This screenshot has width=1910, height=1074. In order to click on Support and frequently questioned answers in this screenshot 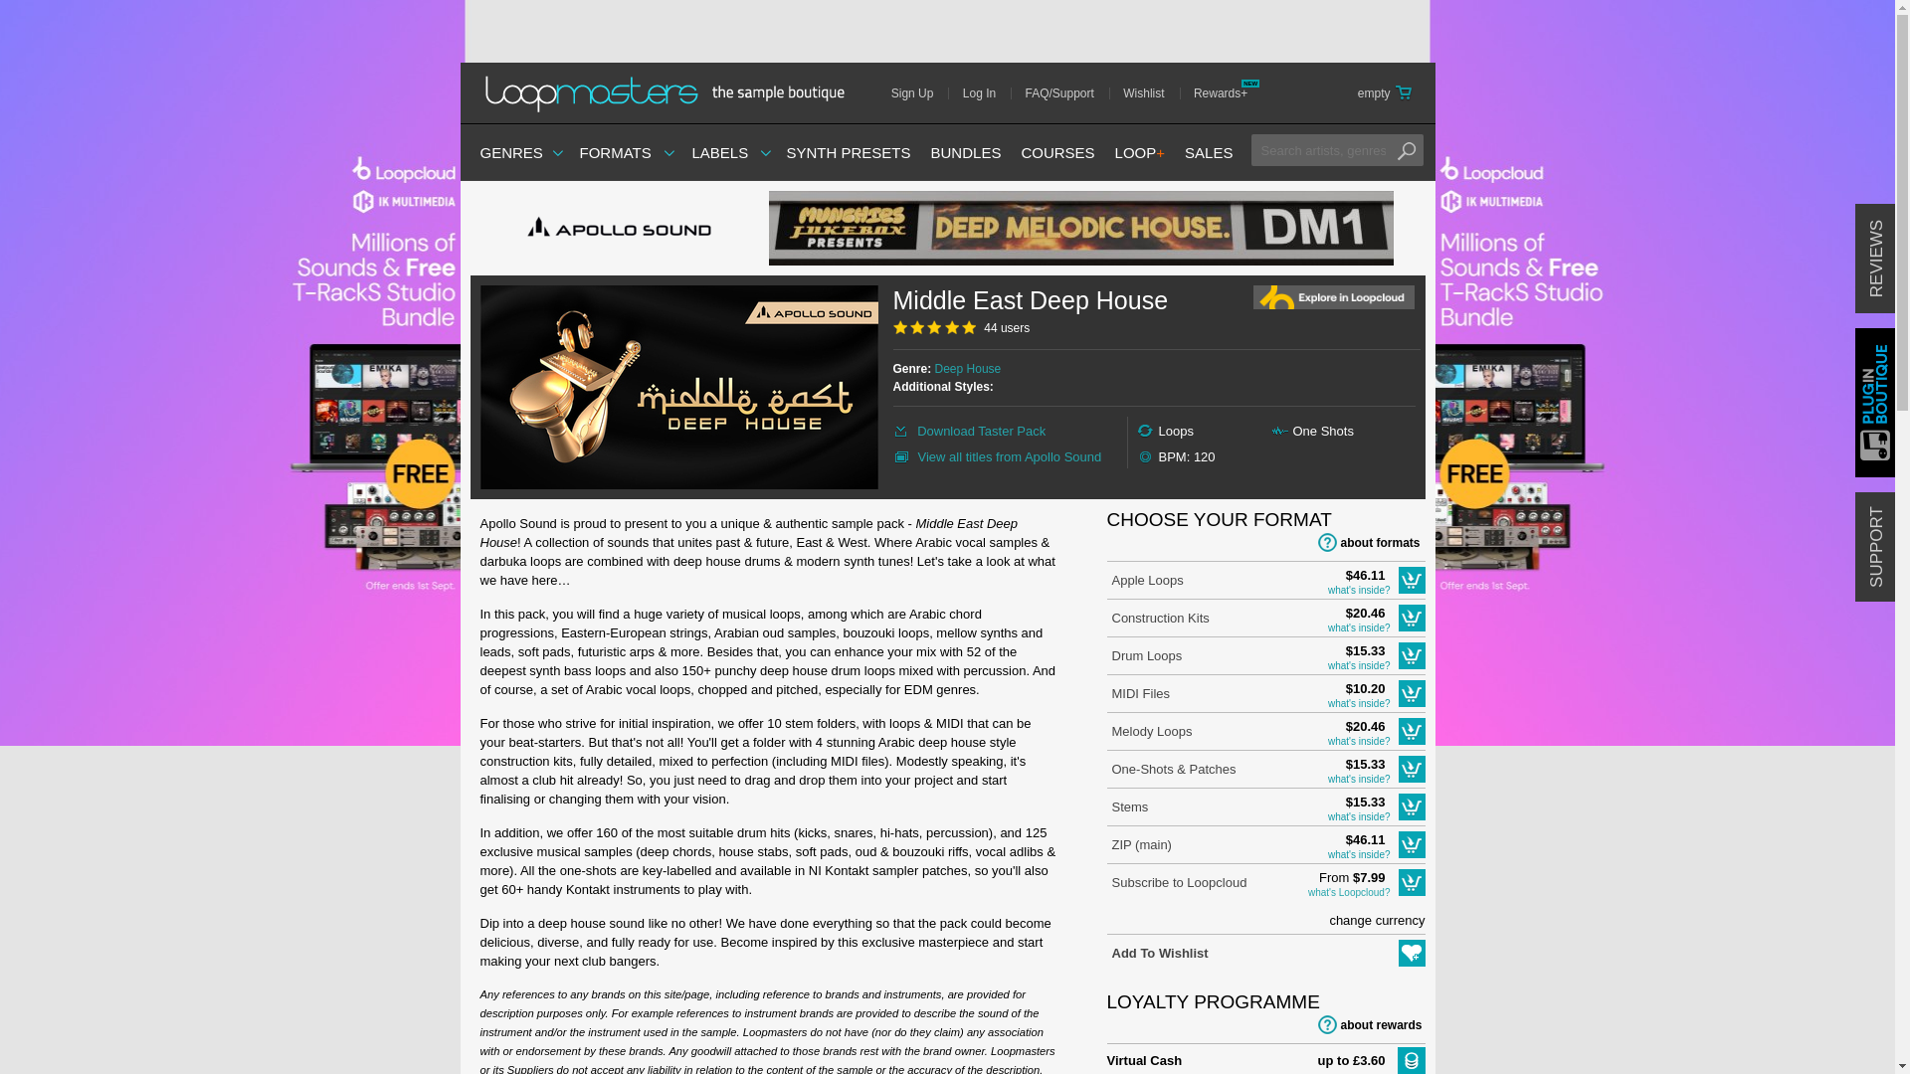, I will do `click(1066, 93)`.